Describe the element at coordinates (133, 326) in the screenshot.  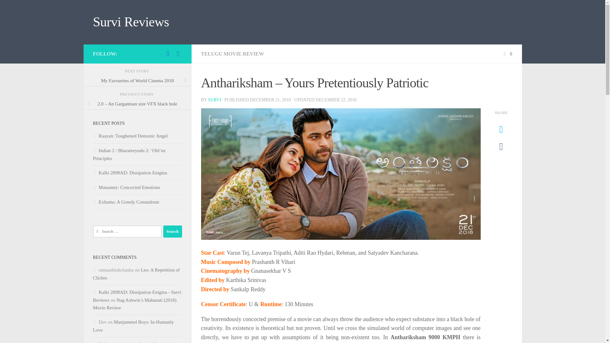
I see `Manjummel Boys: In-Humanly Love` at that location.